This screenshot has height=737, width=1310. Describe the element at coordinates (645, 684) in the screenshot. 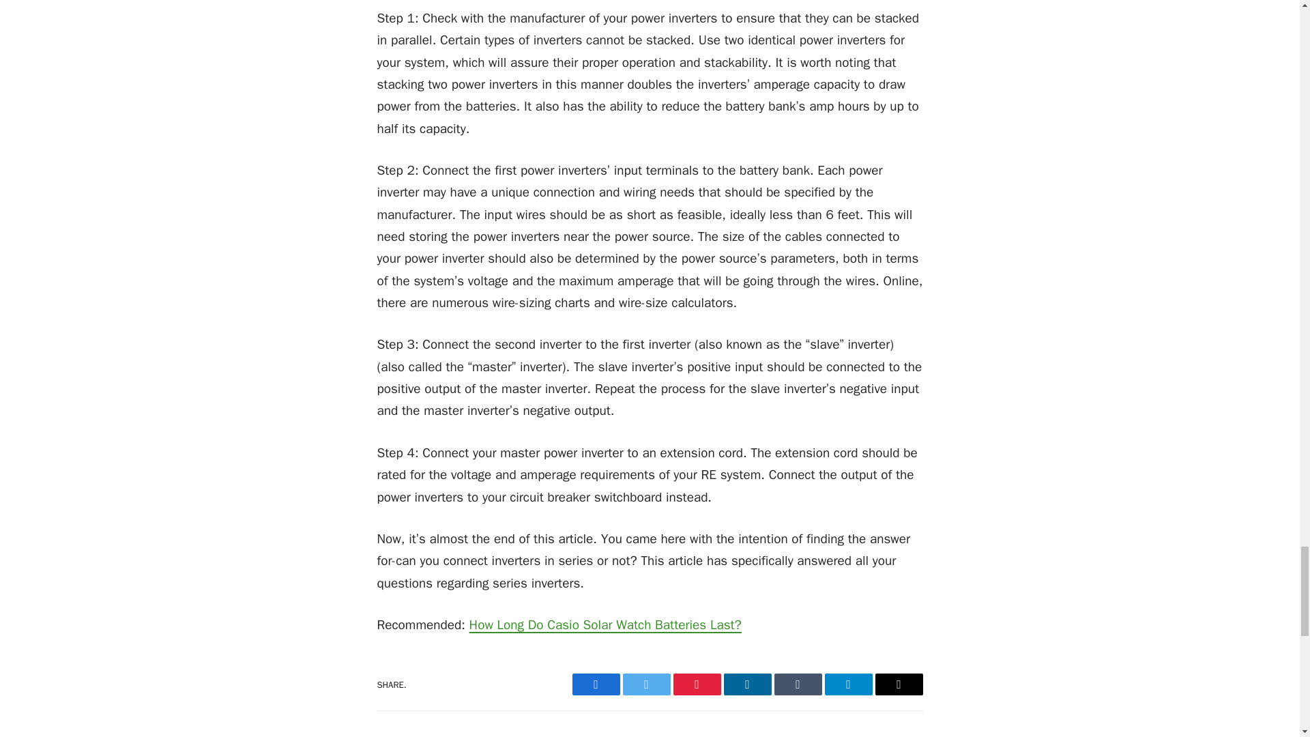

I see `Twitter` at that location.